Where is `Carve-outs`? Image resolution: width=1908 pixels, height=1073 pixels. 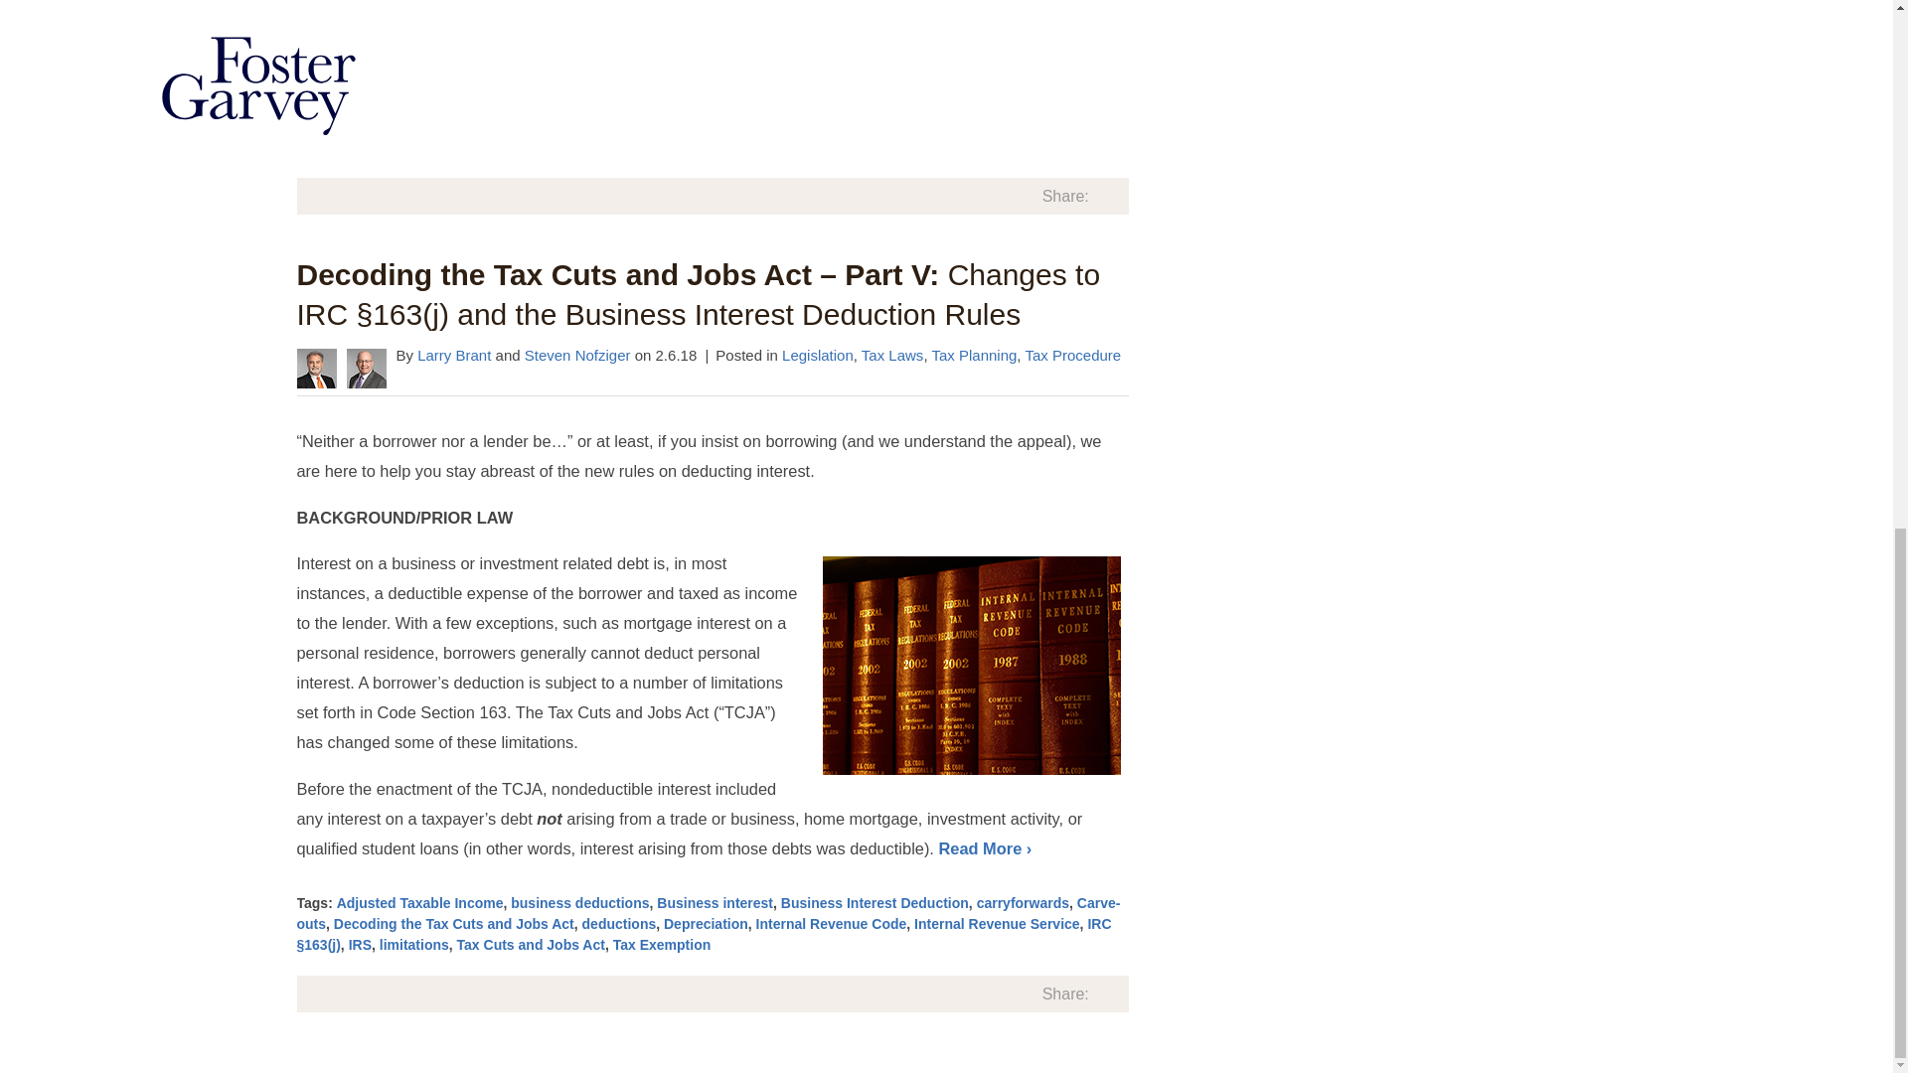
Carve-outs is located at coordinates (489, 125).